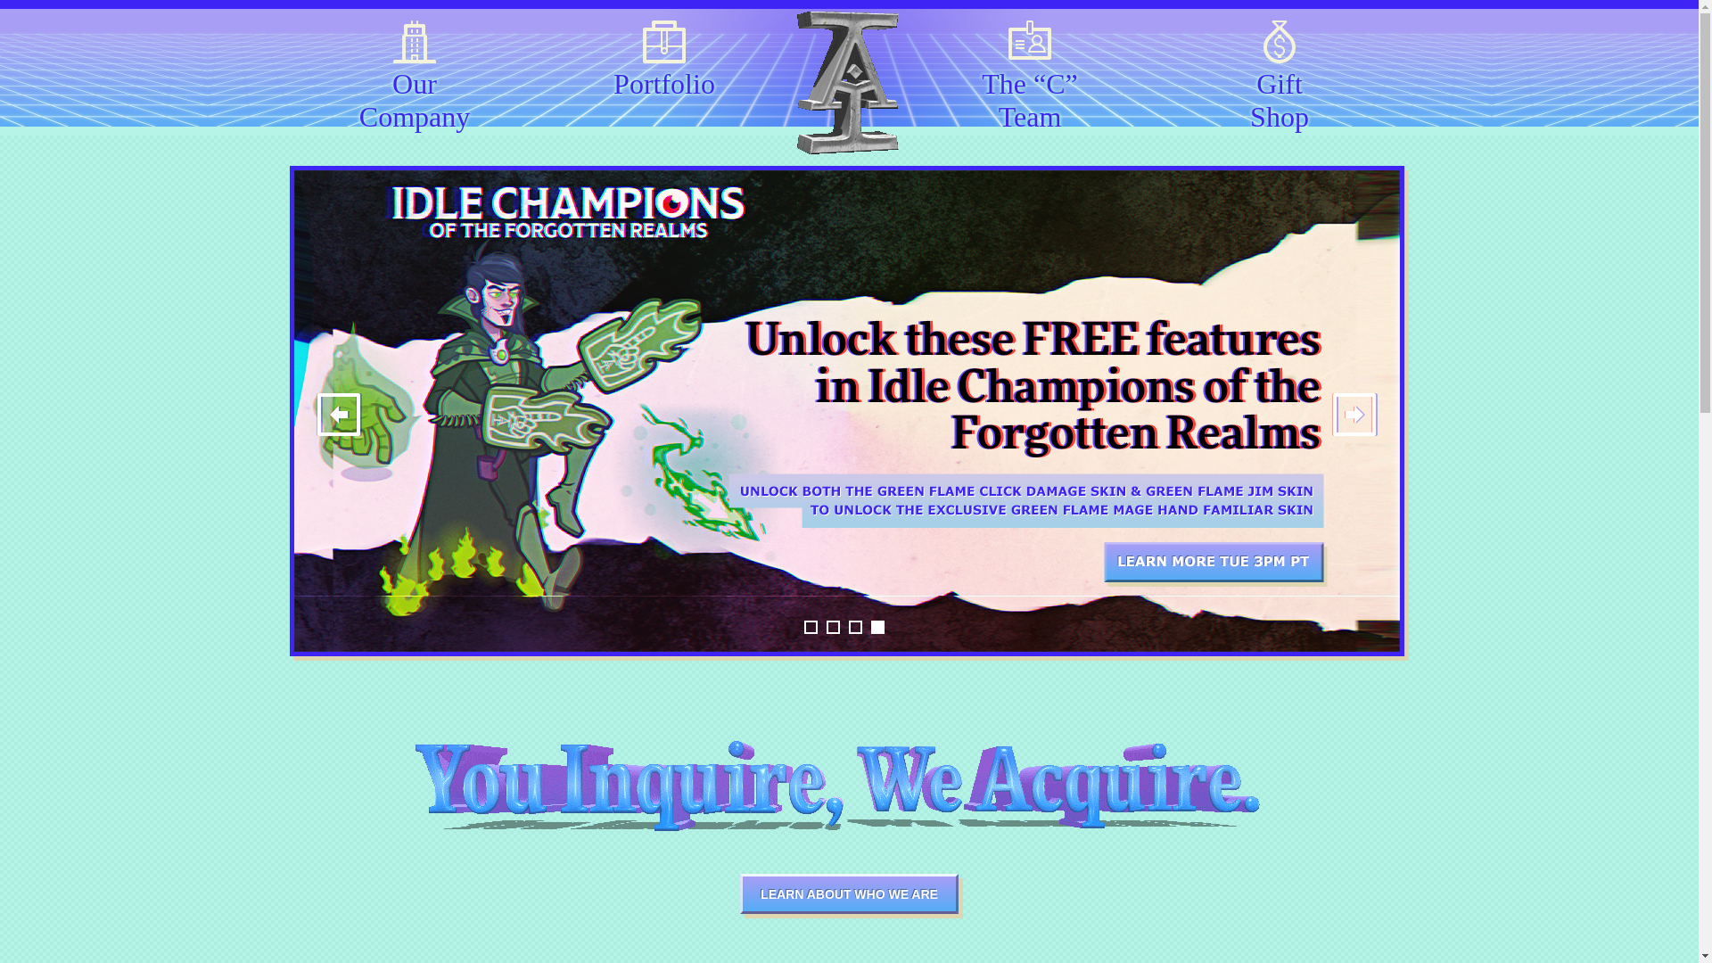 This screenshot has width=1712, height=963. What do you see at coordinates (849, 893) in the screenshot?
I see `Learn About Who We Are` at bounding box center [849, 893].